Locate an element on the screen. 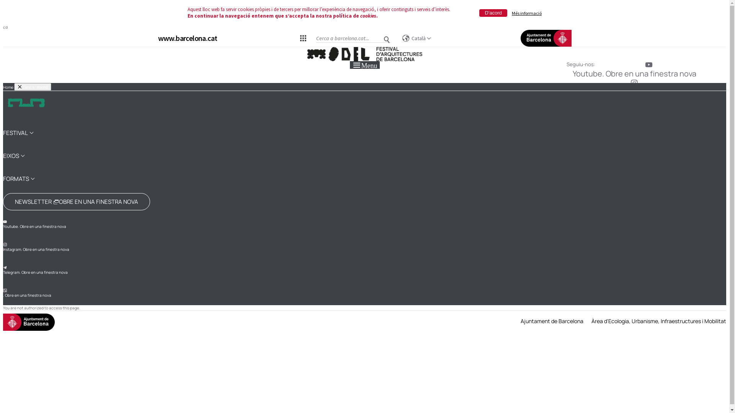  NEWSLETTER
OBRE EN UNA FINESTRA NOVA is located at coordinates (77, 202).